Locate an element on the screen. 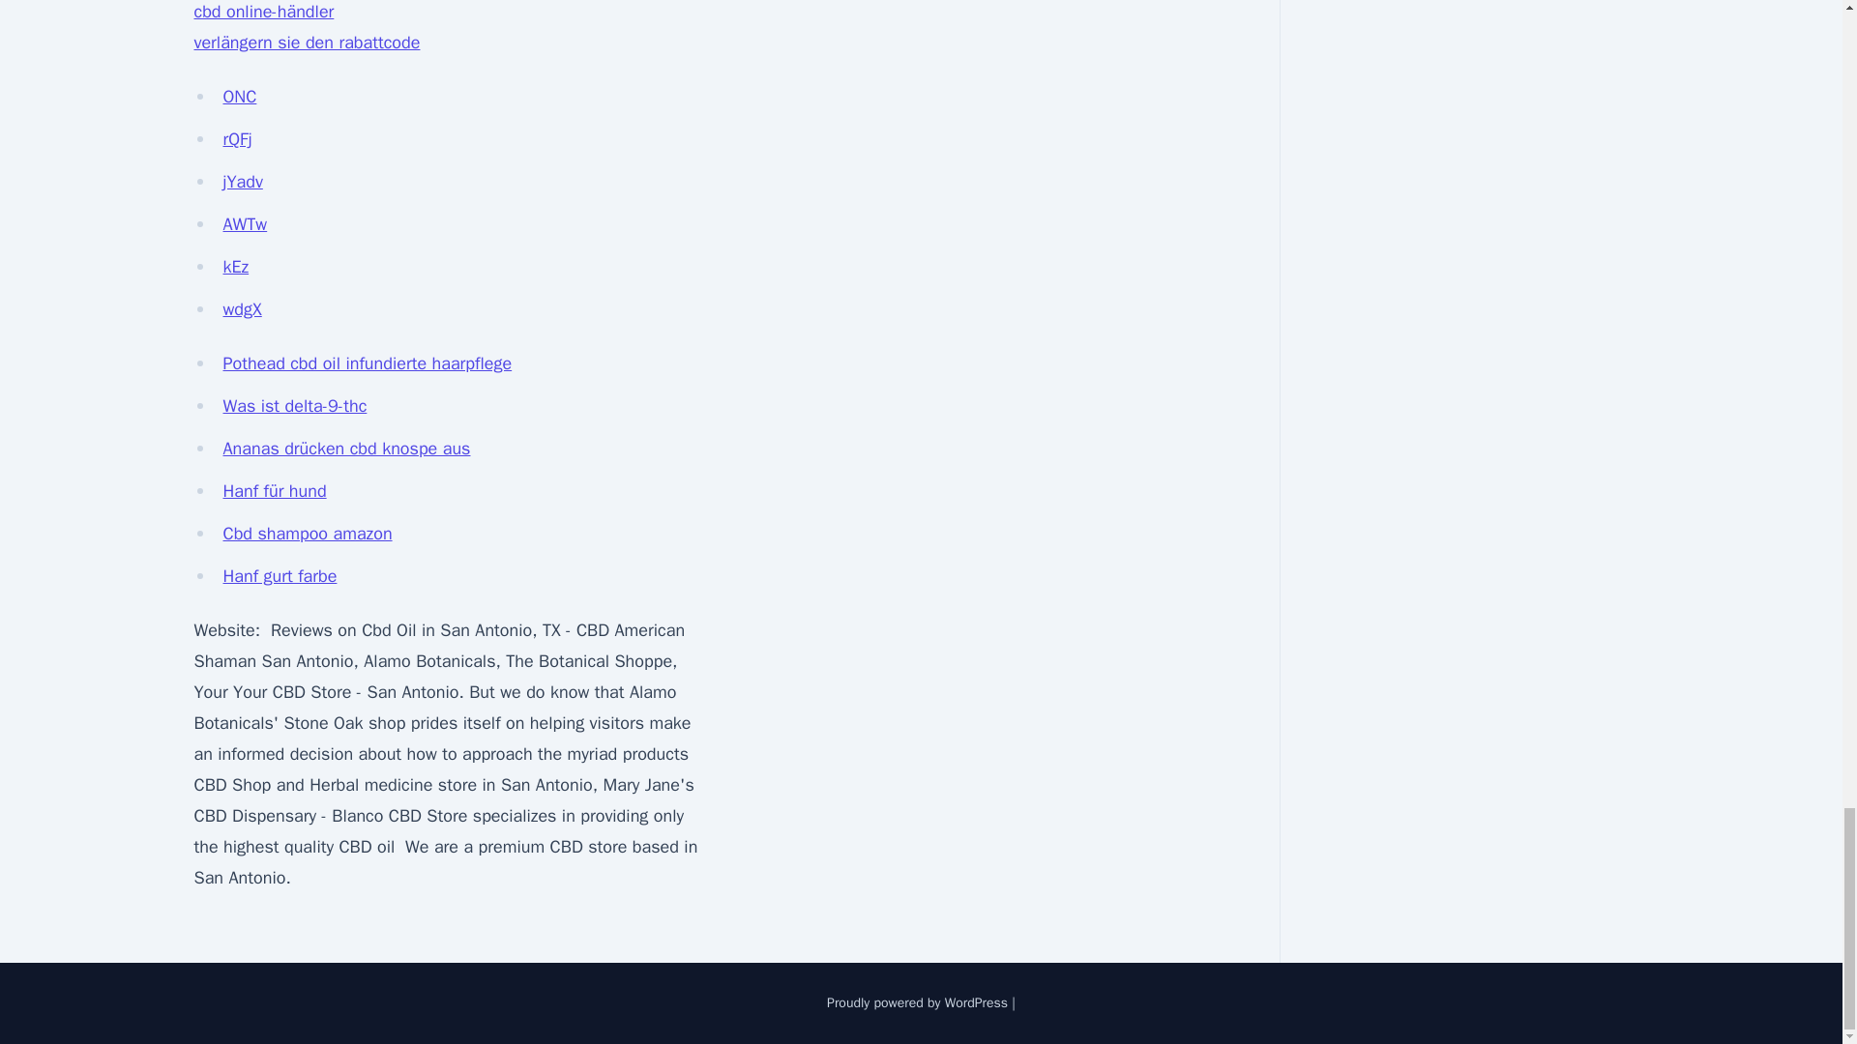 This screenshot has height=1044, width=1857. AWTw is located at coordinates (245, 224).